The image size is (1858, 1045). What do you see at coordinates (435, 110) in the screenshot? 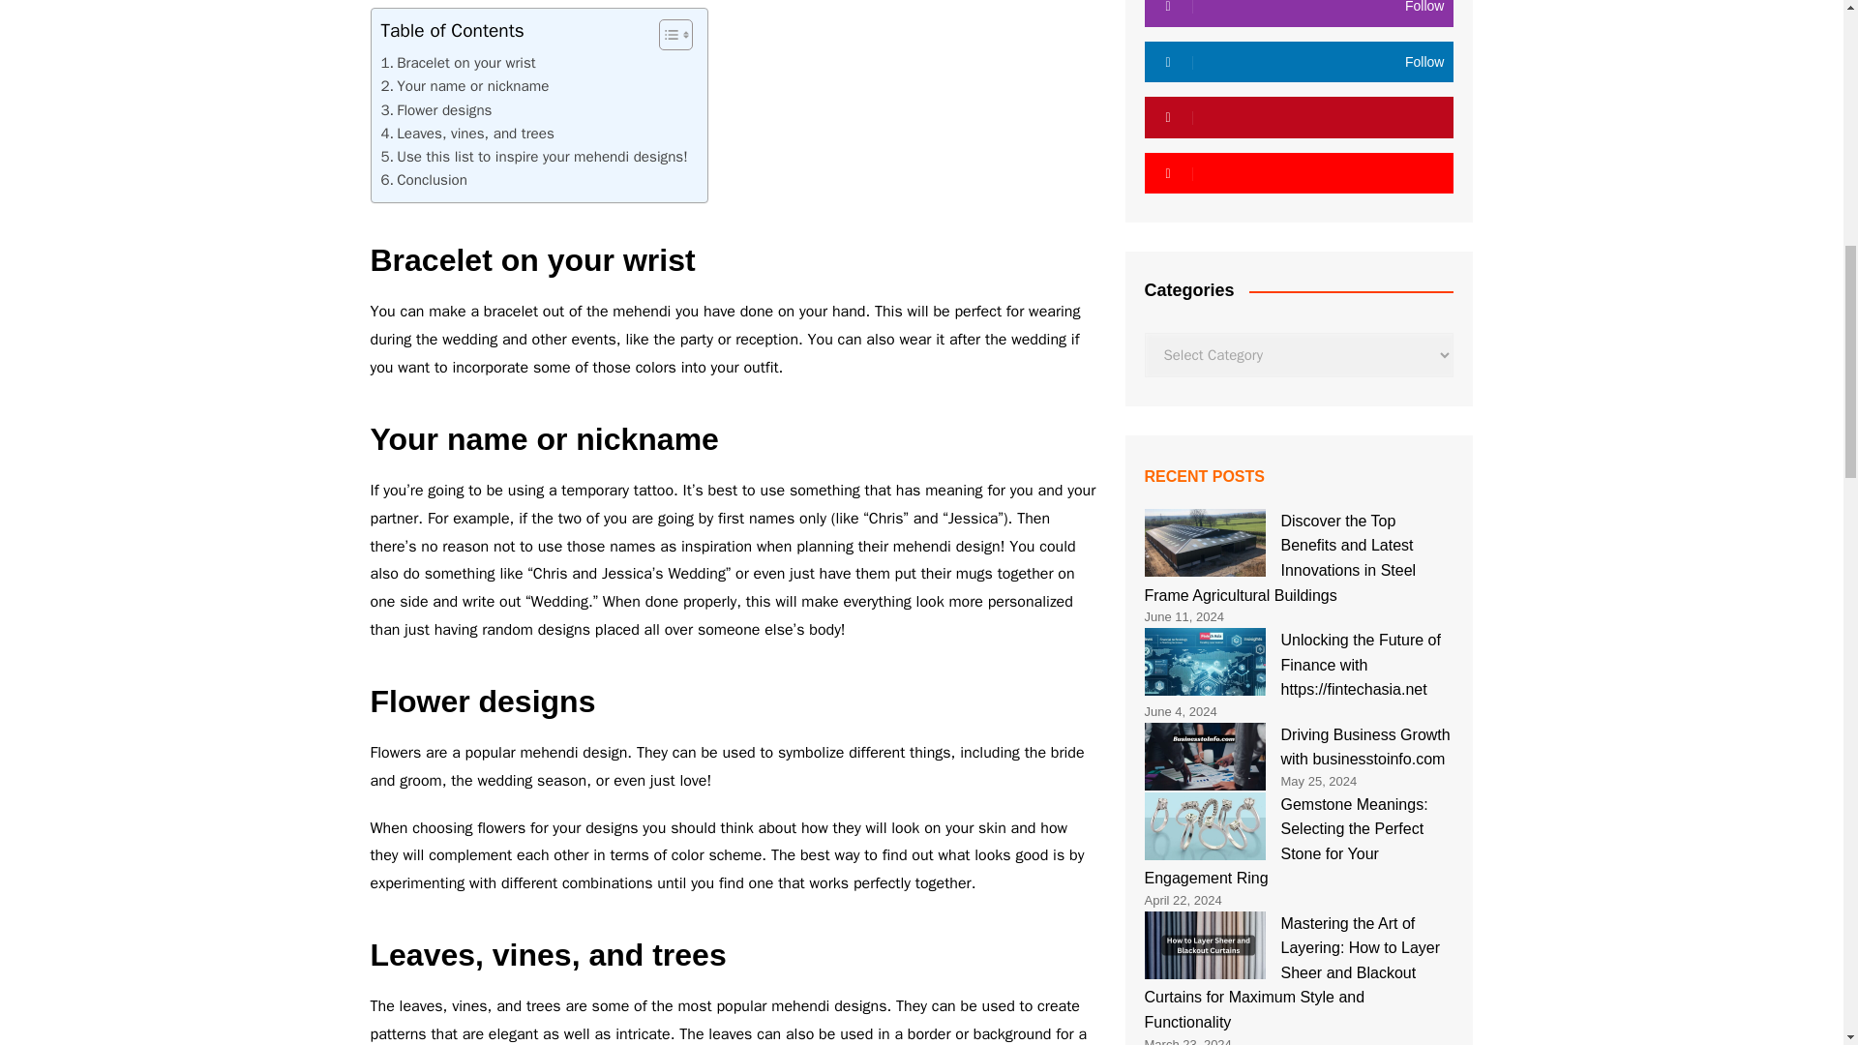
I see `Flower designs` at bounding box center [435, 110].